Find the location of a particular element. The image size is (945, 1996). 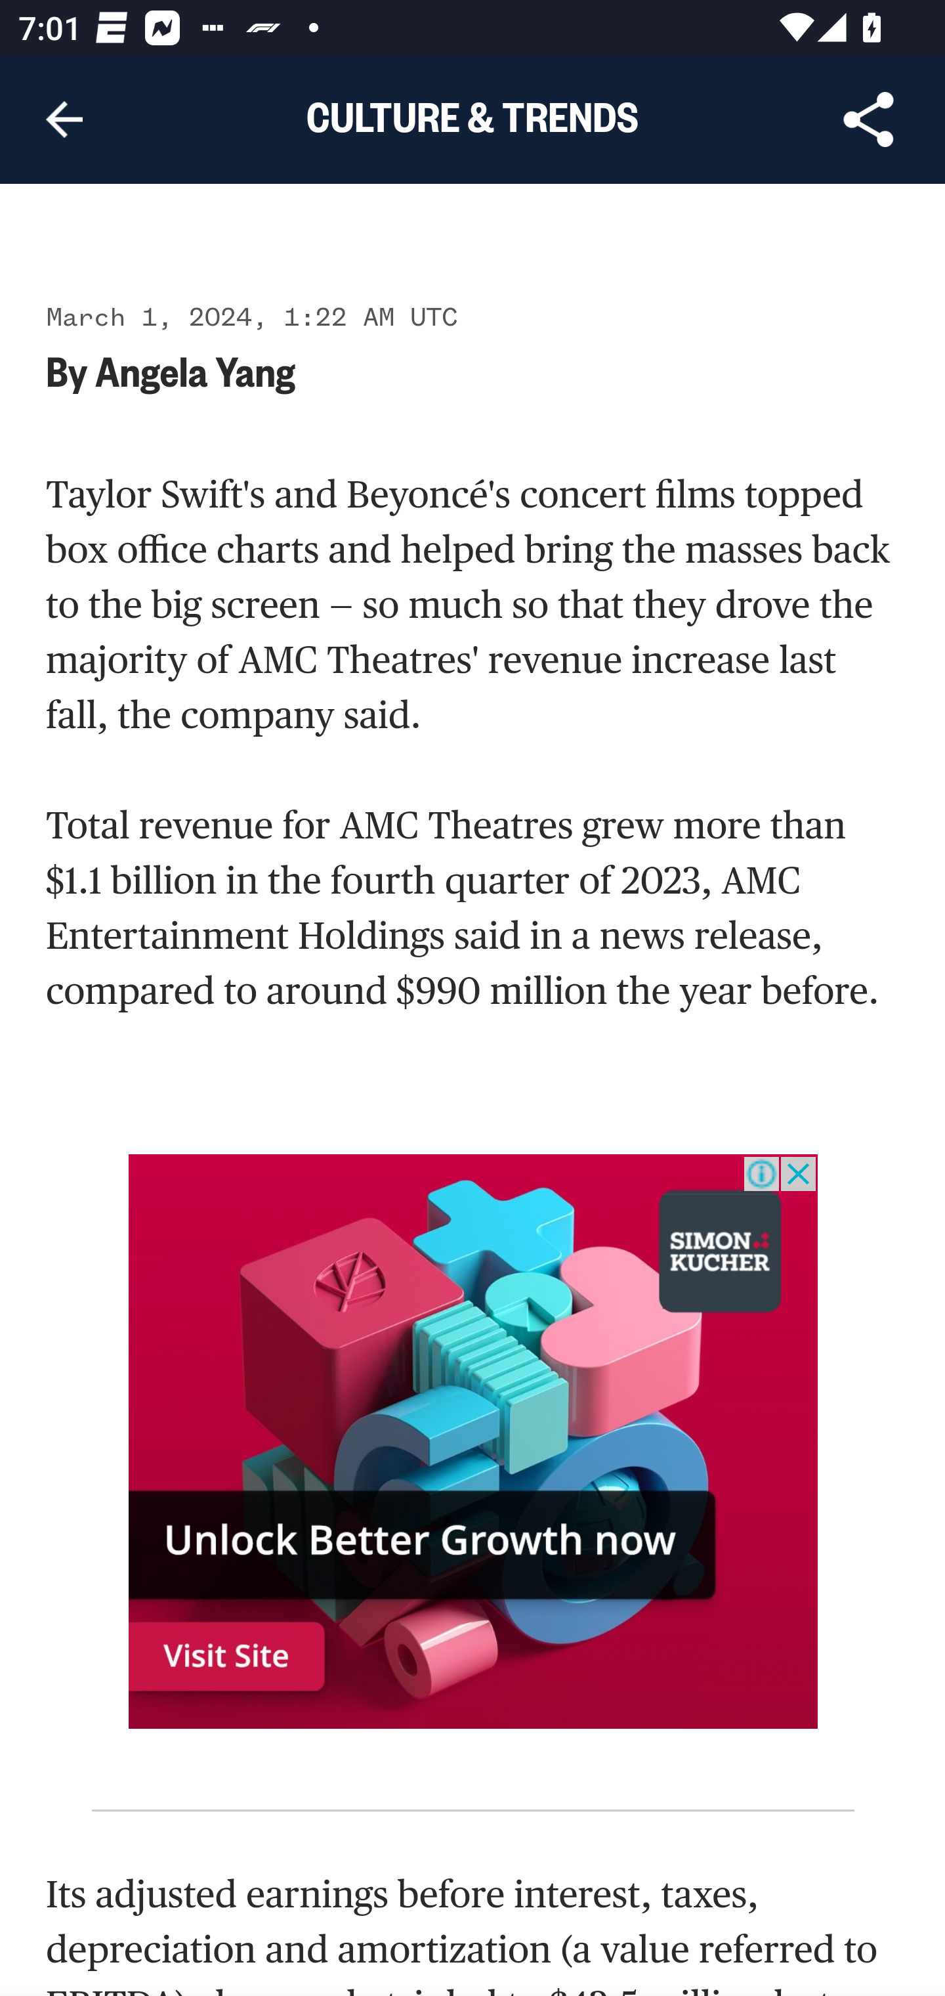

Share Article, button is located at coordinates (869, 119).